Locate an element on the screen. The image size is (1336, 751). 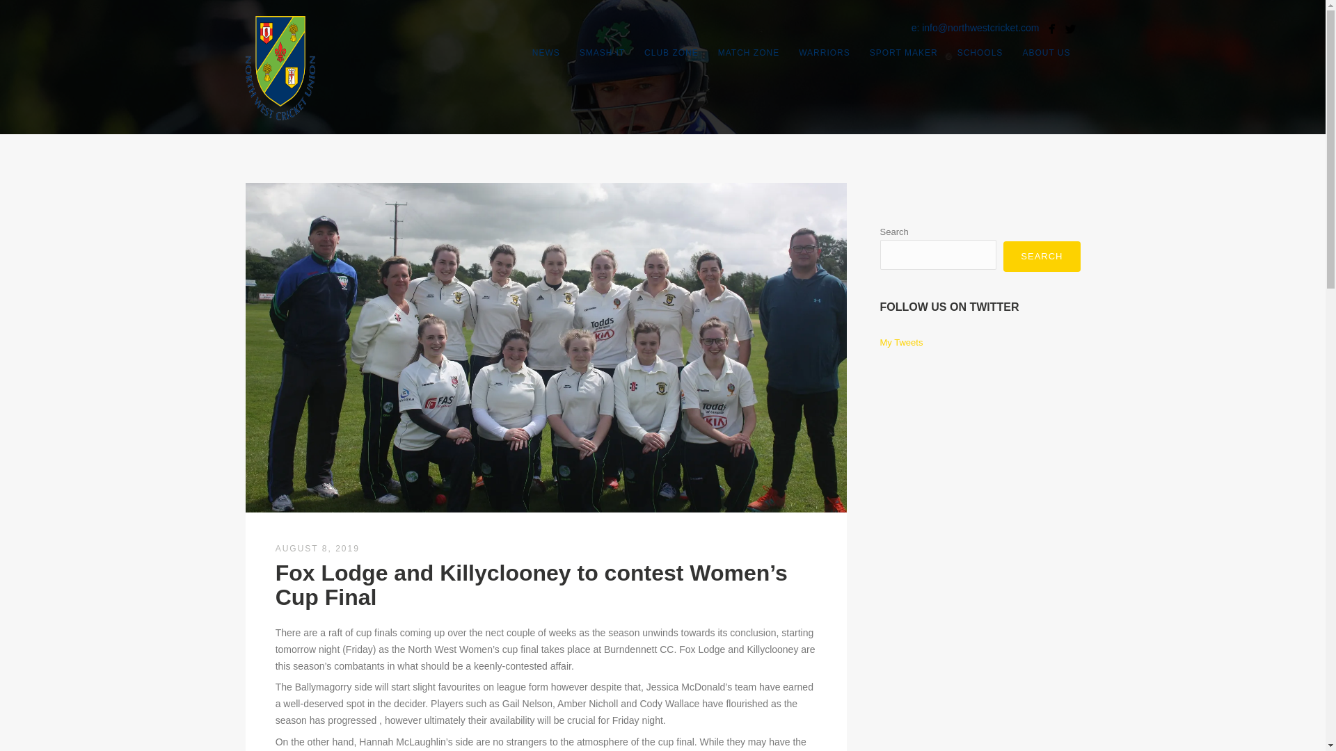
SMASH-IT is located at coordinates (603, 52).